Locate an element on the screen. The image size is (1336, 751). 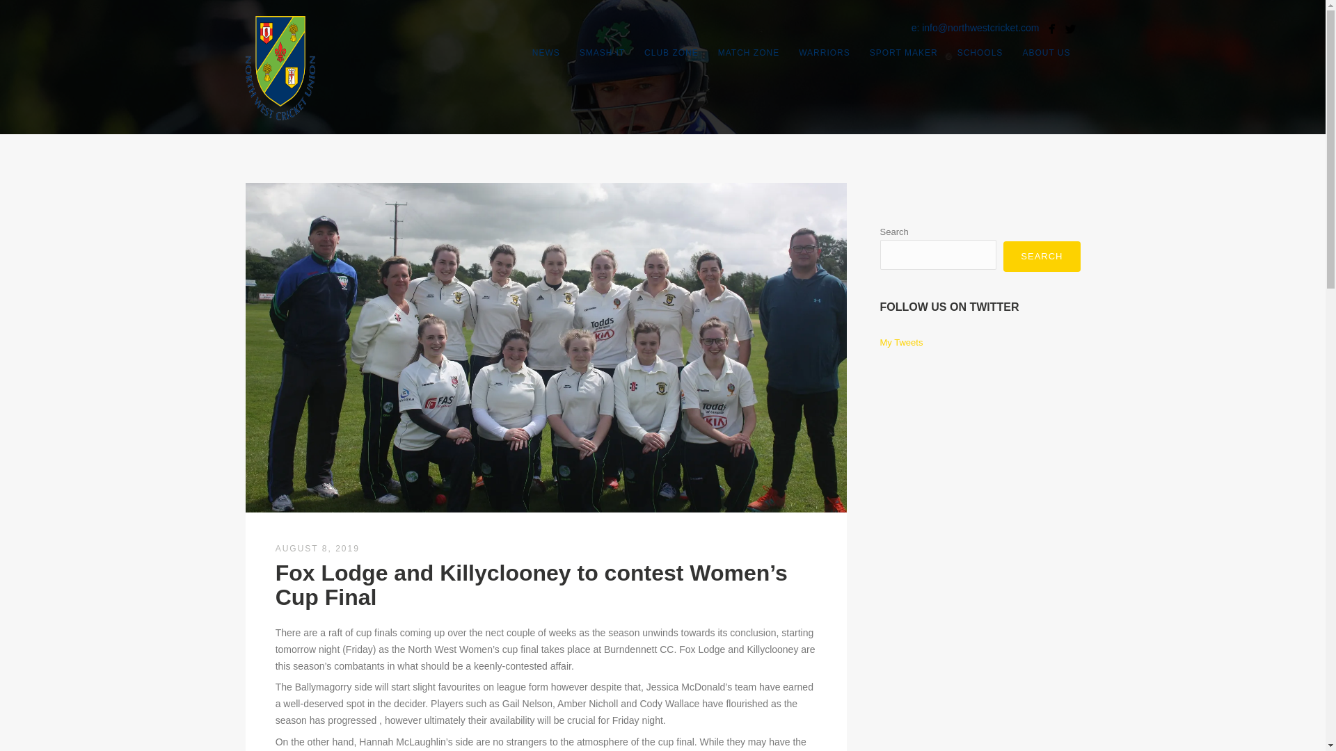
SMASH-IT is located at coordinates (603, 52).